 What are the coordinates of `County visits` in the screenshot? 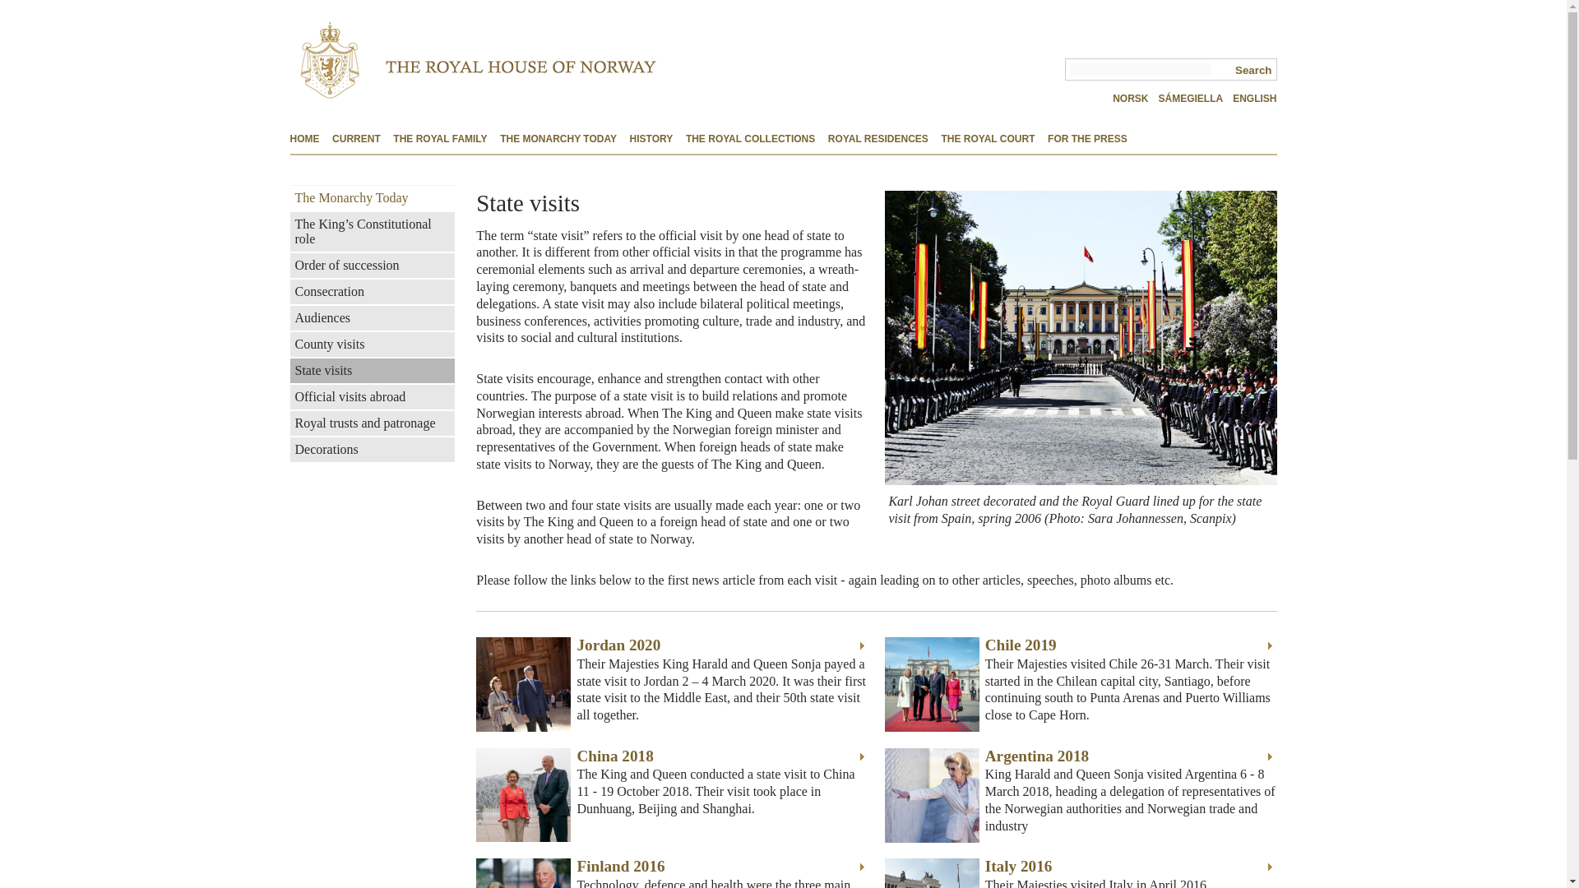 It's located at (372, 344).